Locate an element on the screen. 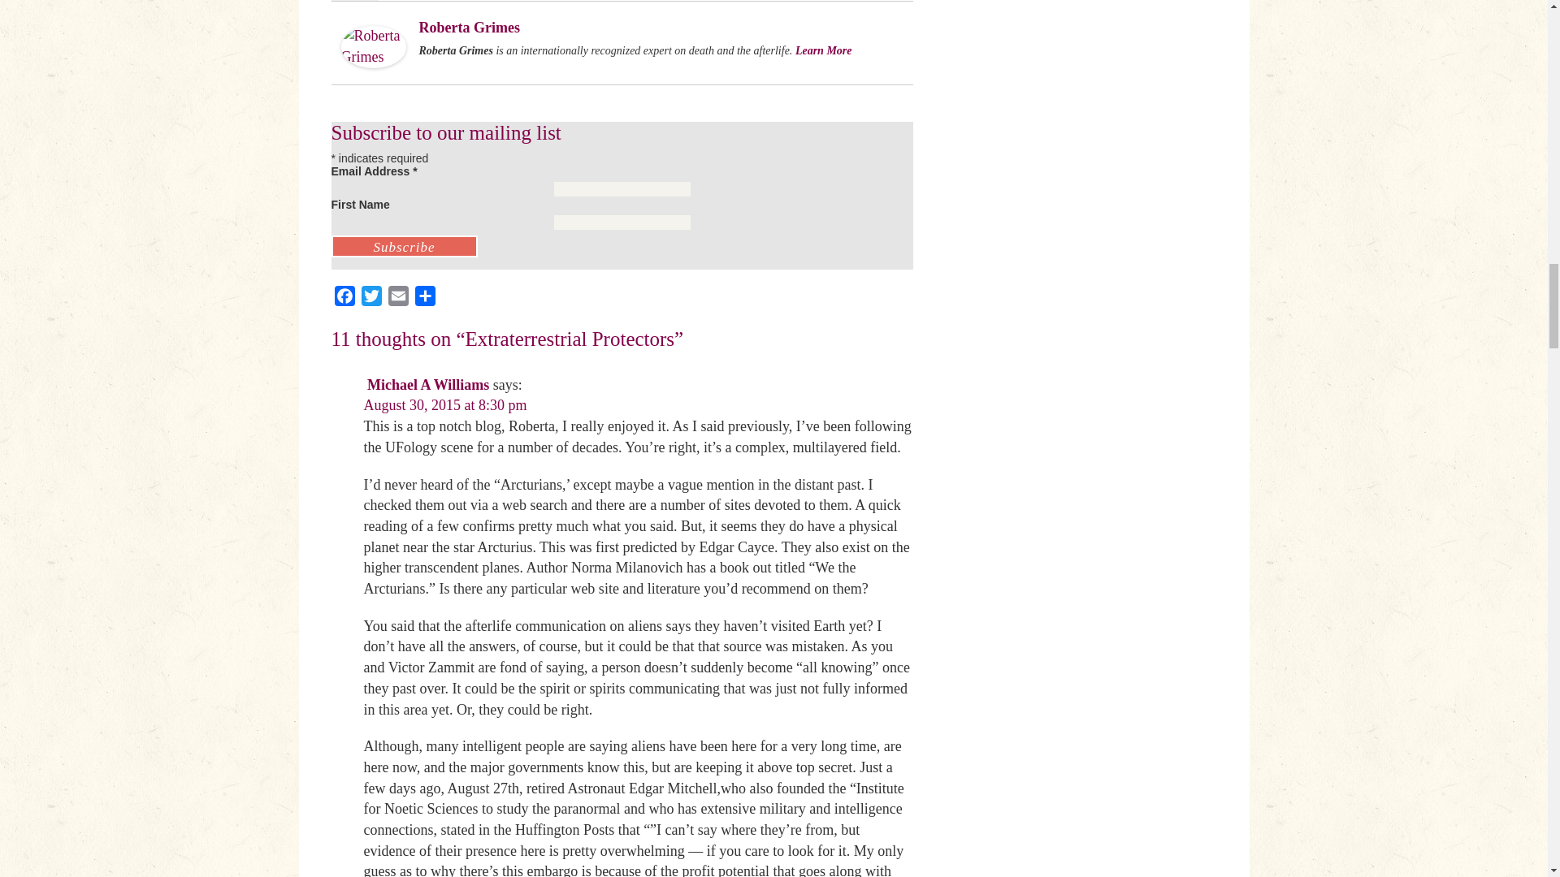  Subscribe is located at coordinates (404, 247).